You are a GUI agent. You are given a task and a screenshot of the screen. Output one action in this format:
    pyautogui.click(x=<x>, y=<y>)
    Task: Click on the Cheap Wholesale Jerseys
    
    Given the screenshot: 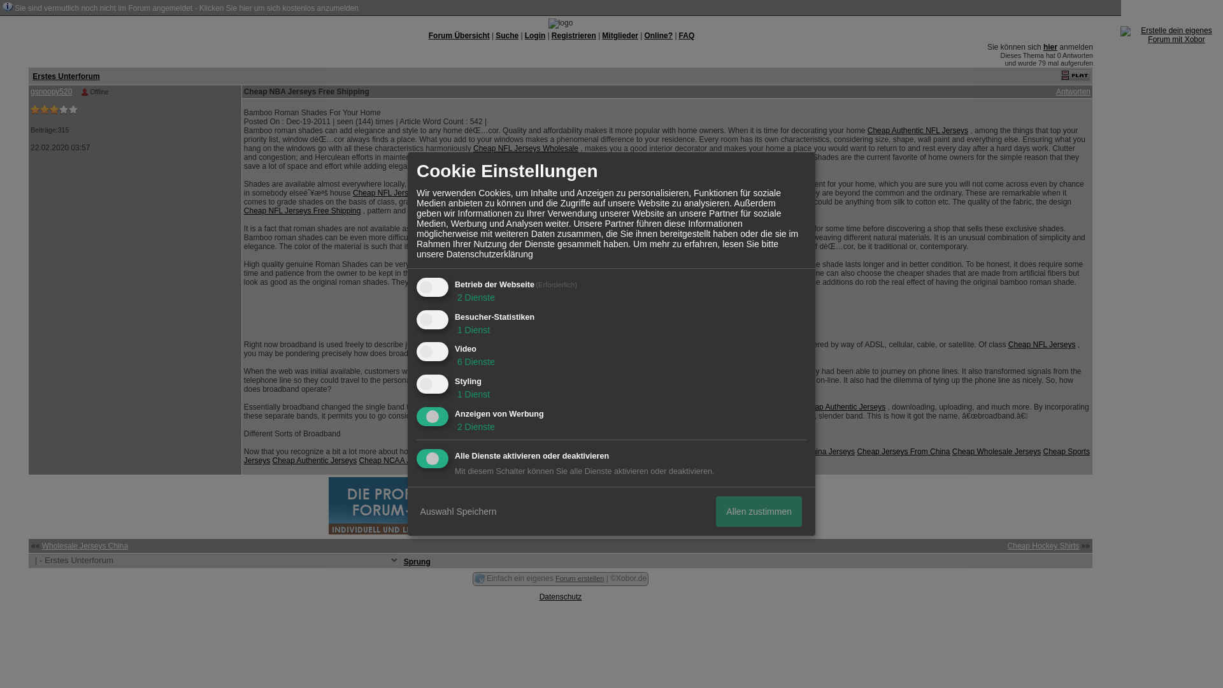 What is the action you would take?
    pyautogui.click(x=996, y=452)
    